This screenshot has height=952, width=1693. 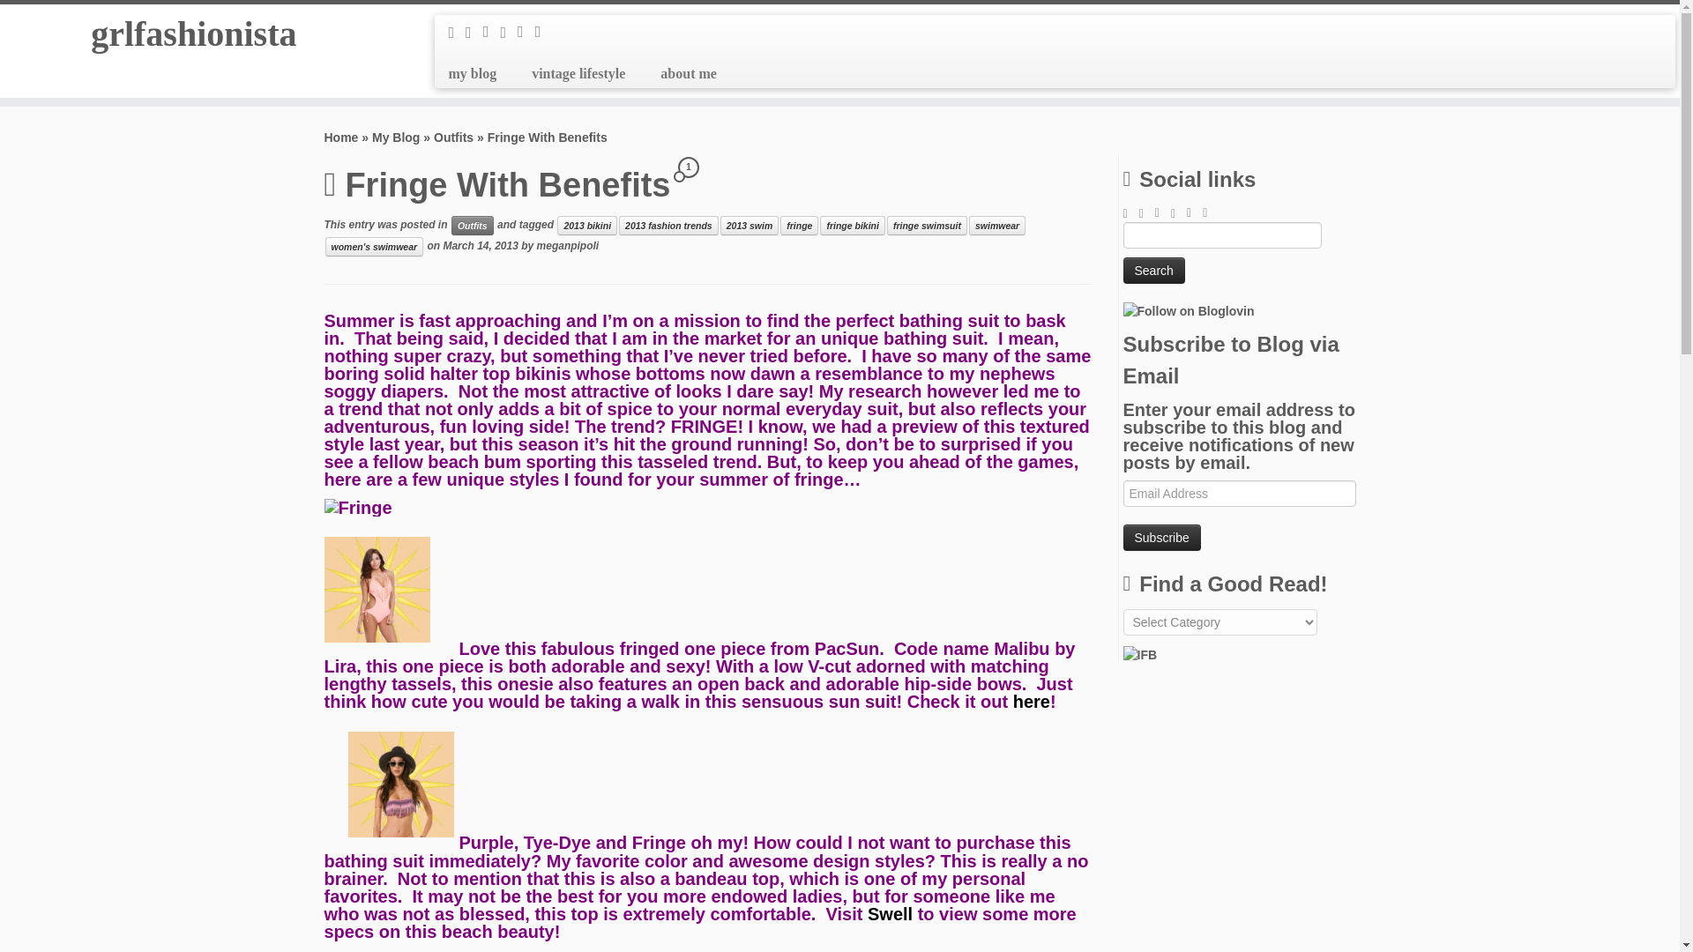 What do you see at coordinates (508, 33) in the screenshot?
I see `Follow me on Instagram` at bounding box center [508, 33].